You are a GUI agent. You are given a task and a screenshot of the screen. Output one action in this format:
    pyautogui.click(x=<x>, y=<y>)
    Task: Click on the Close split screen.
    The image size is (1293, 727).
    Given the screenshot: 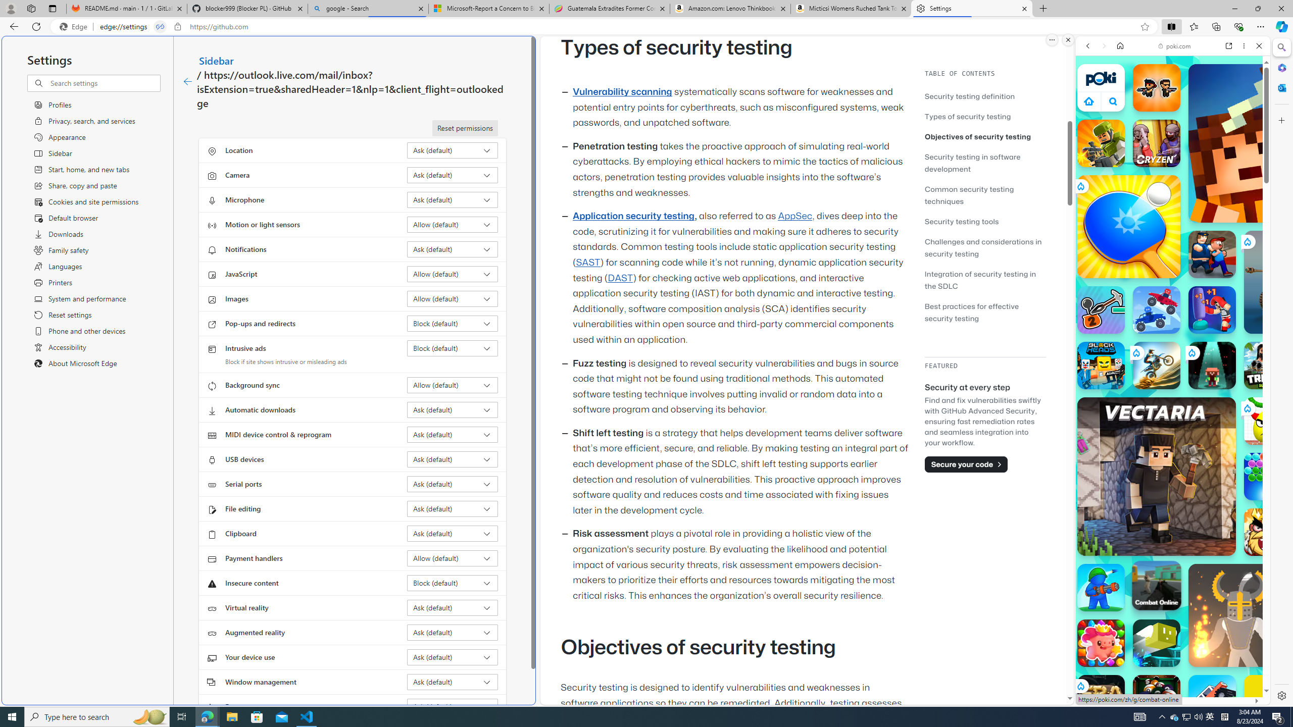 What is the action you would take?
    pyautogui.click(x=1068, y=40)
    